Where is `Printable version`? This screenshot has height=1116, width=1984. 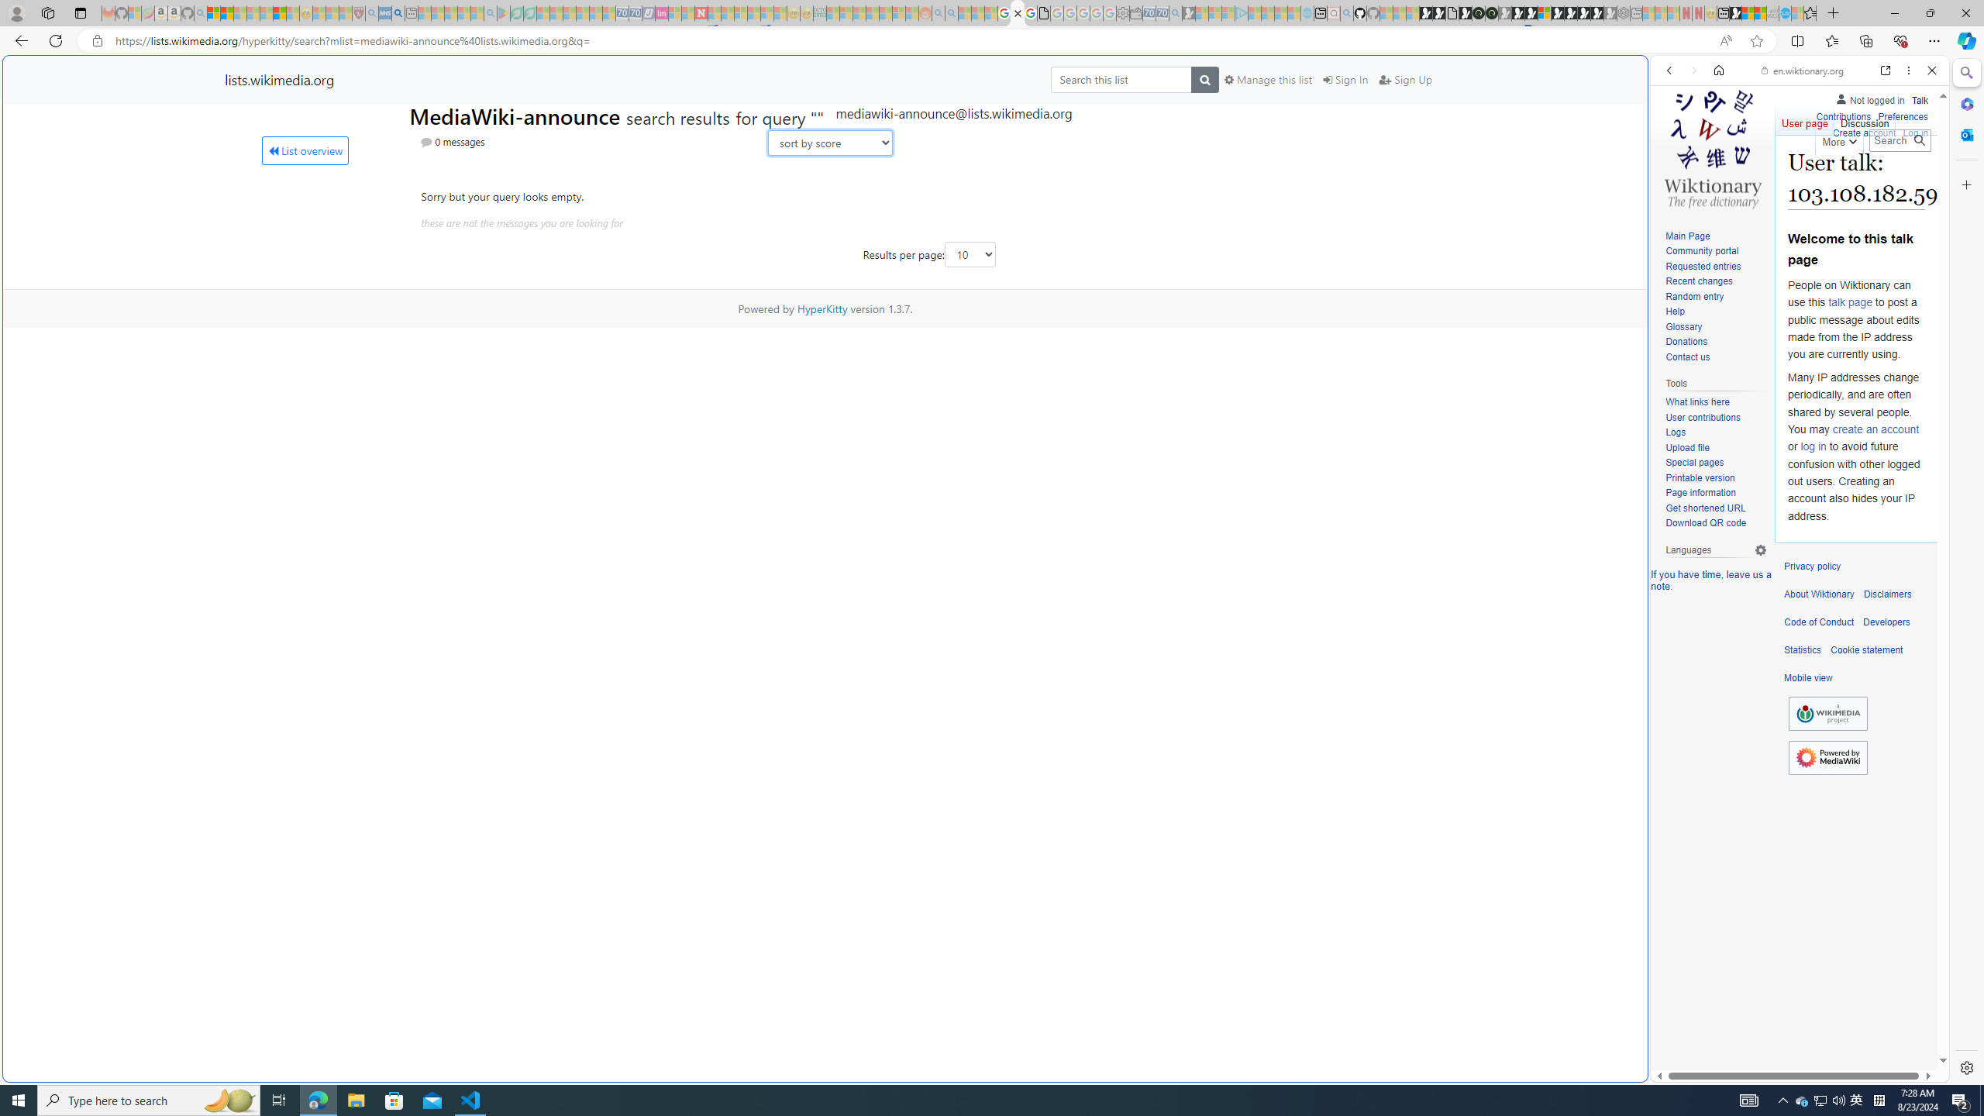 Printable version is located at coordinates (1700, 477).